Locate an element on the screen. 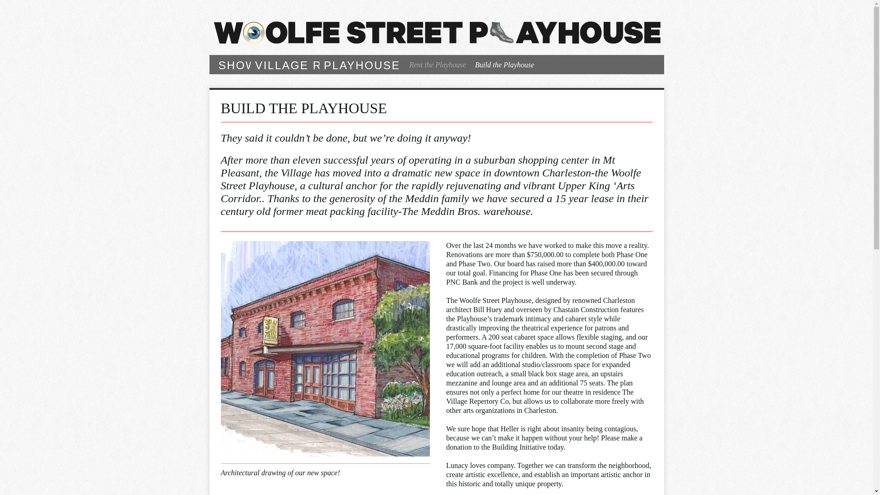 The width and height of the screenshot is (880, 495). PLAYHOUSE is located at coordinates (362, 65).